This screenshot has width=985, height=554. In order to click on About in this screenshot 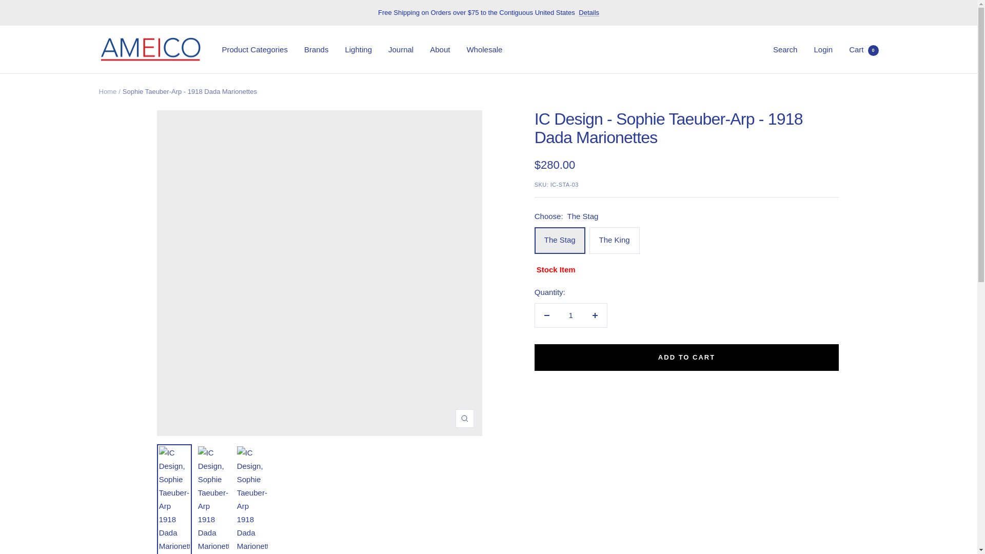, I will do `click(440, 50)`.